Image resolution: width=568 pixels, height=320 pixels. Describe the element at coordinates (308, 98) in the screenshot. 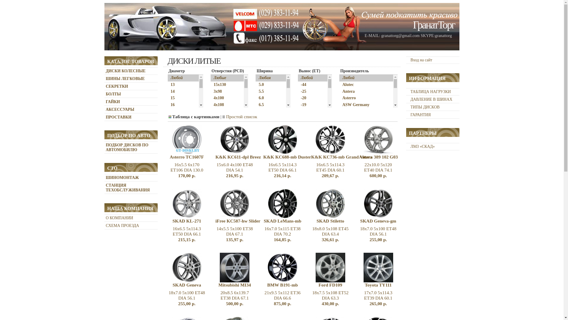

I see `-20` at that location.